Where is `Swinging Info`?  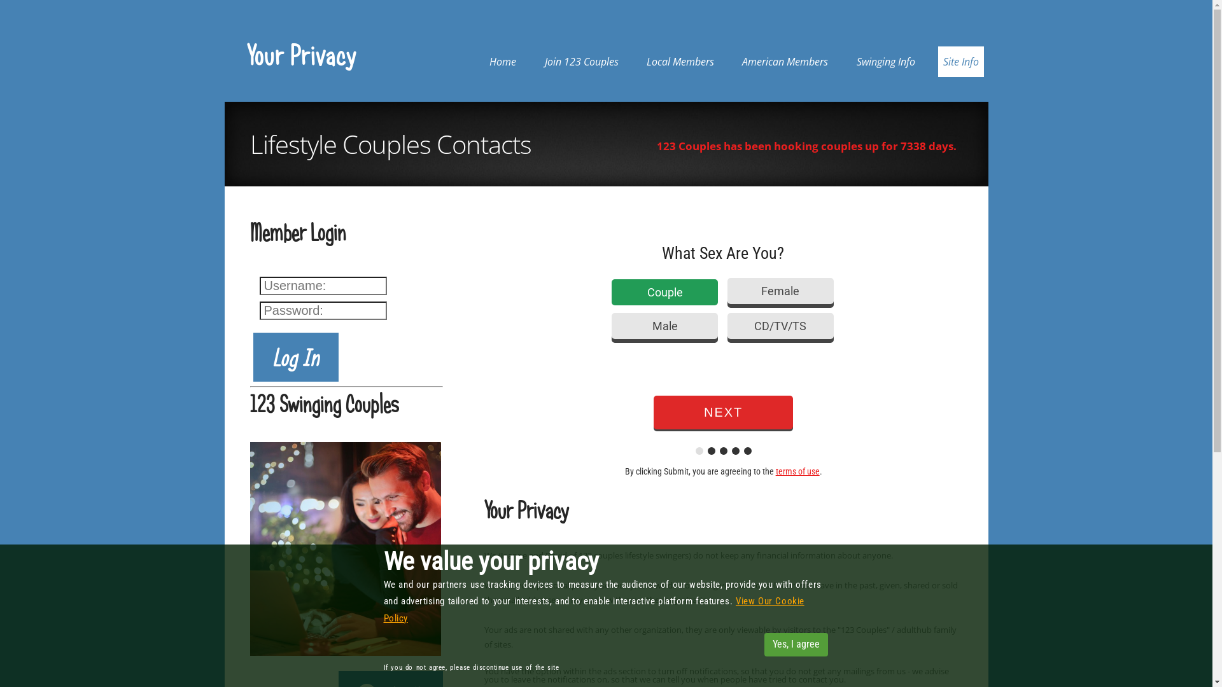 Swinging Info is located at coordinates (886, 62).